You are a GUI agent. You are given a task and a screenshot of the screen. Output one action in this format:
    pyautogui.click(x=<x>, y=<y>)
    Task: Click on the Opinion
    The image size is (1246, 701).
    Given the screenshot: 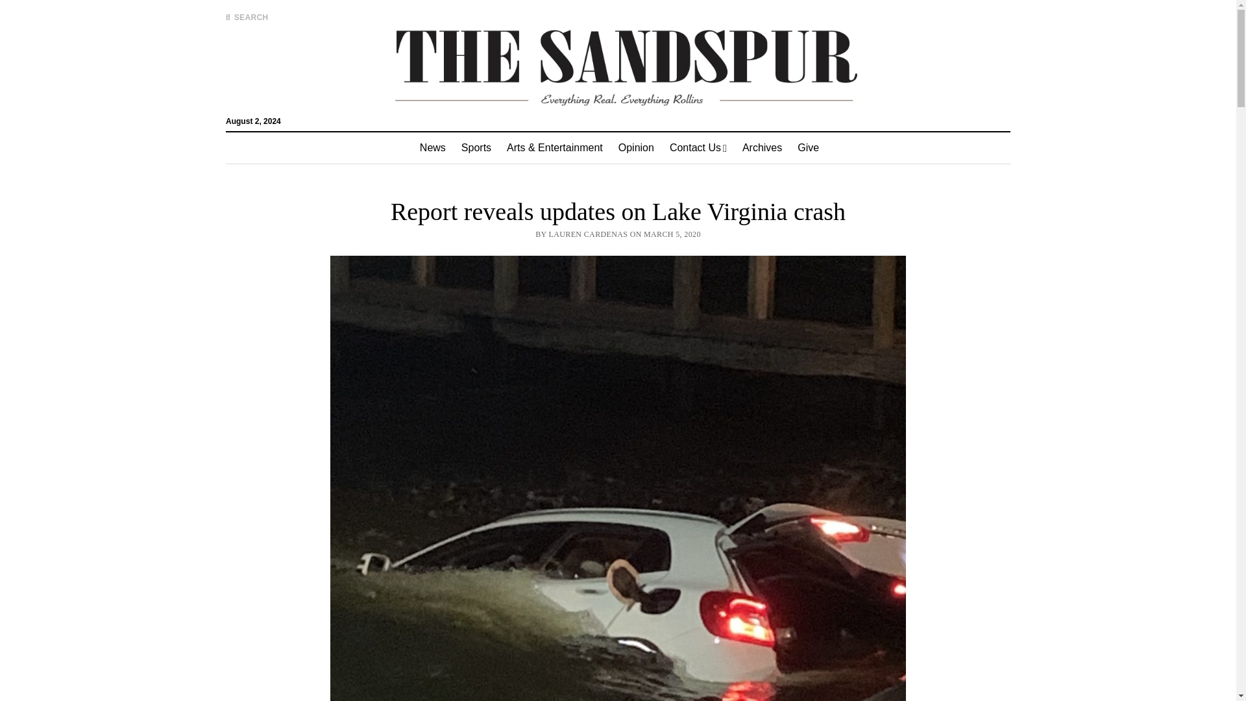 What is the action you would take?
    pyautogui.click(x=636, y=148)
    